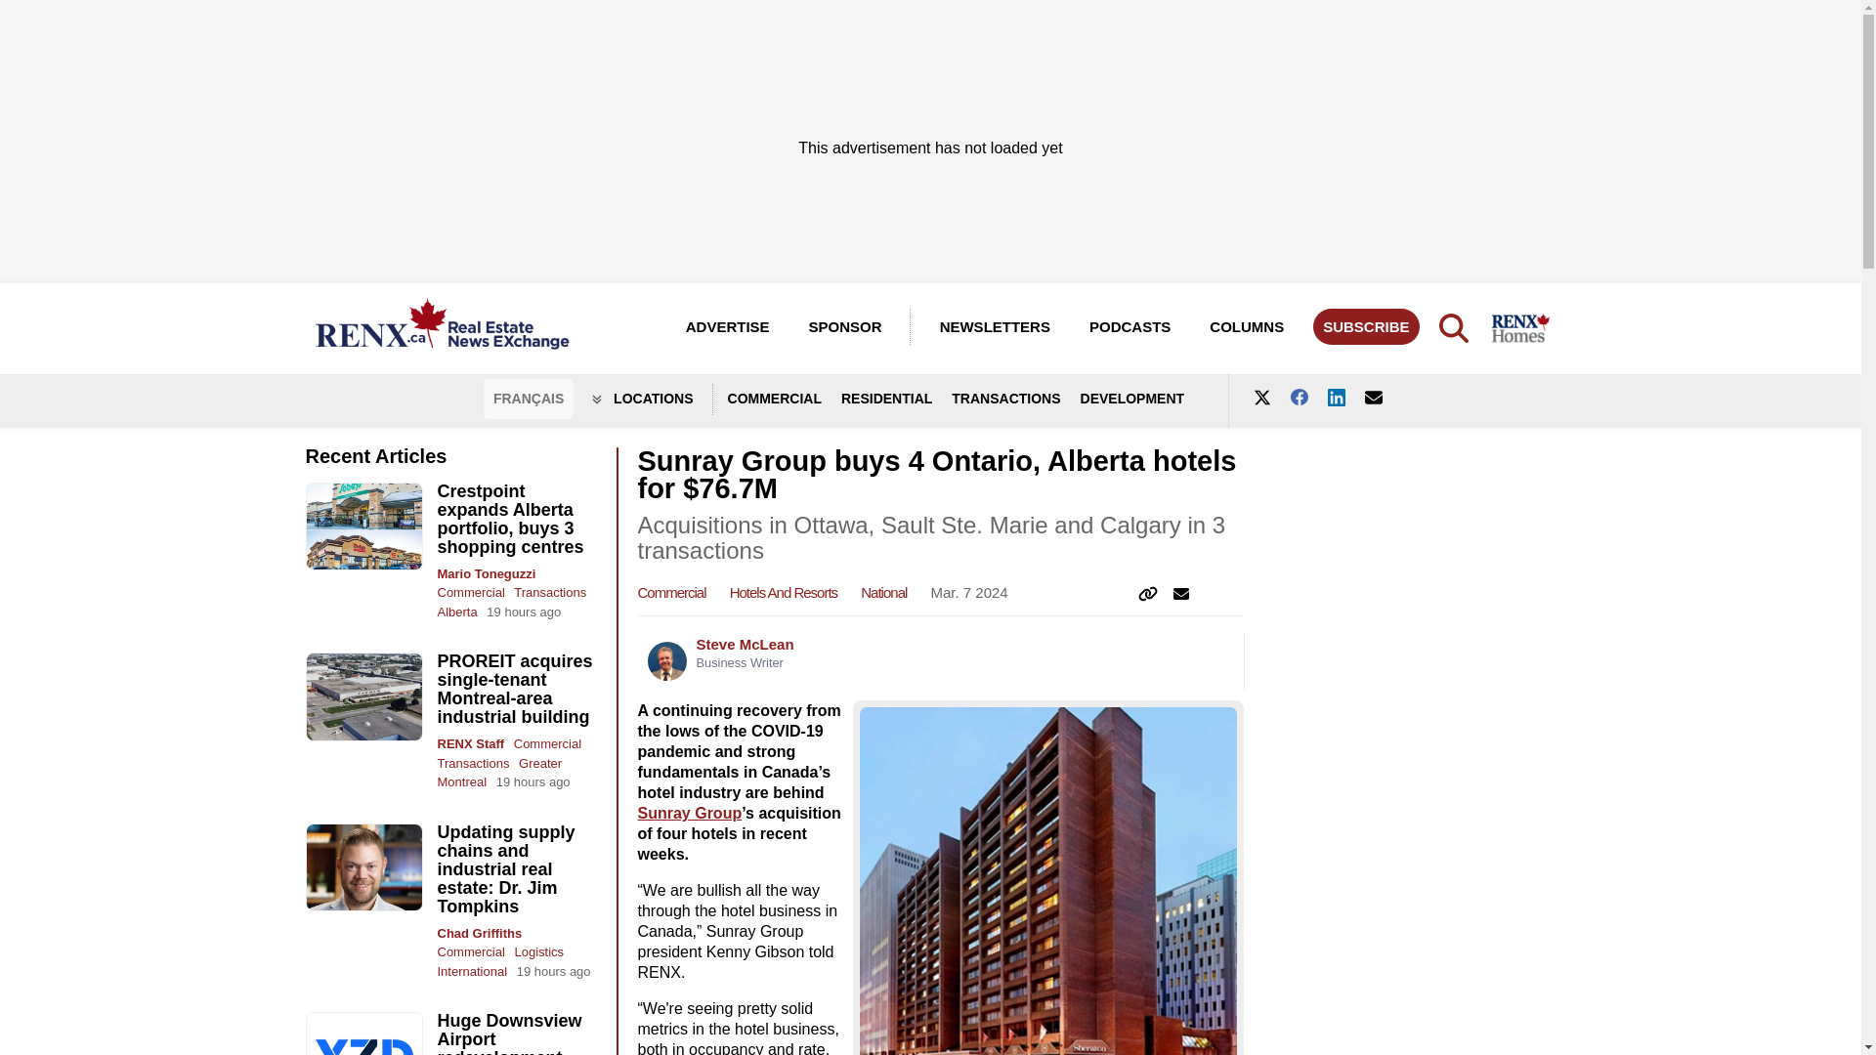  I want to click on TRANSACTIONS, so click(1015, 399).